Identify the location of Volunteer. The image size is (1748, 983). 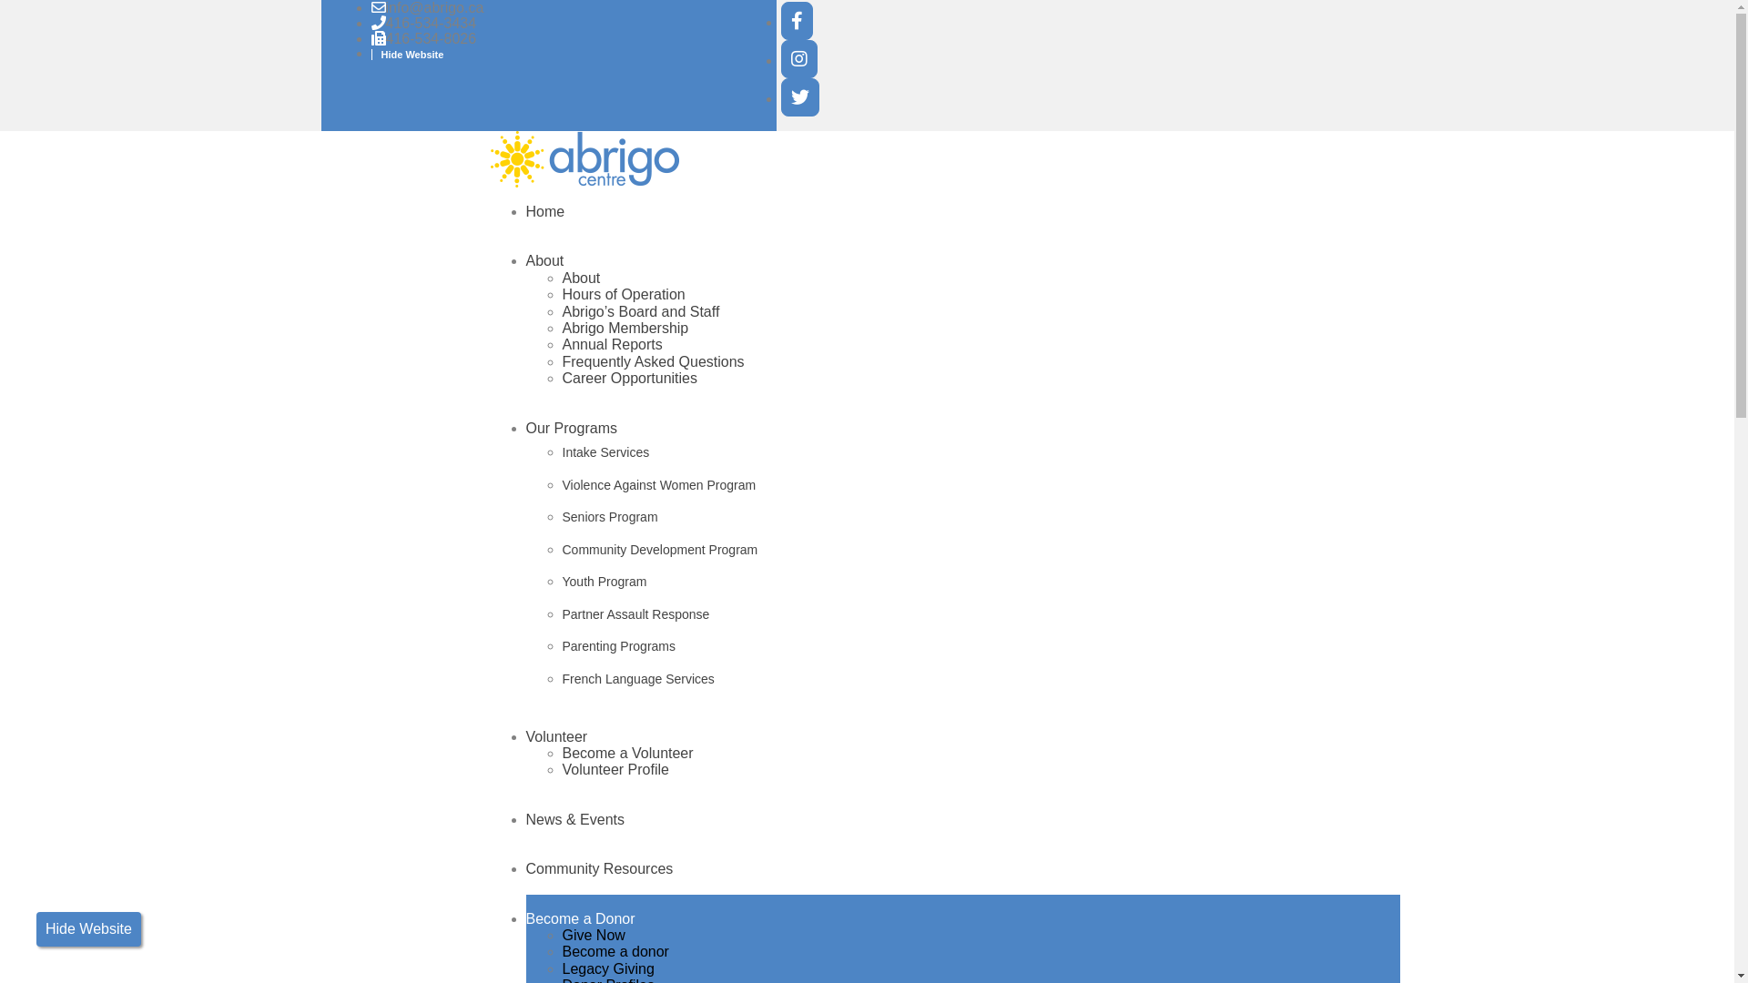
(557, 737).